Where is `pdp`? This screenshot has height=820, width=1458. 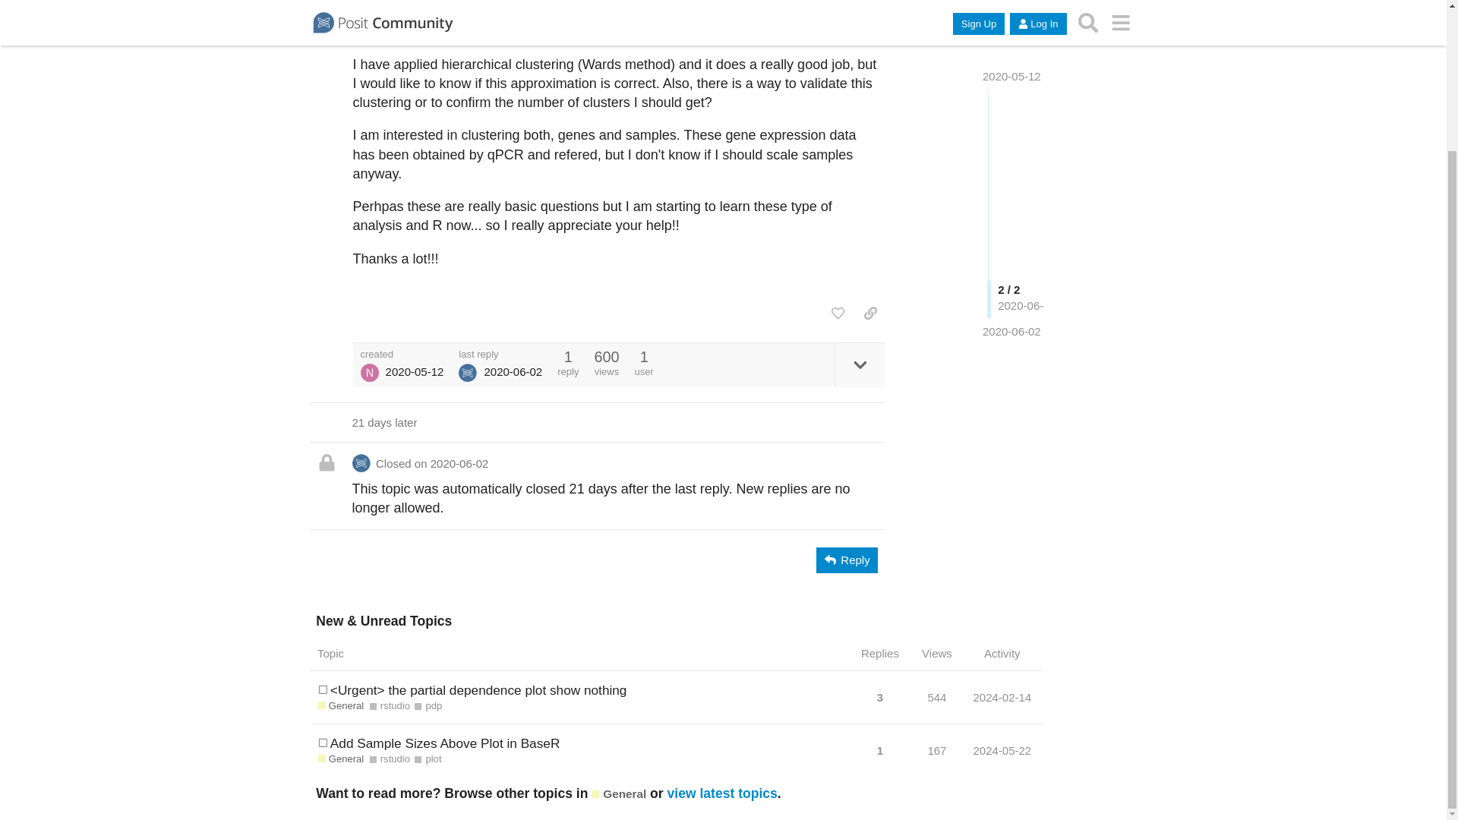
pdp is located at coordinates (428, 706).